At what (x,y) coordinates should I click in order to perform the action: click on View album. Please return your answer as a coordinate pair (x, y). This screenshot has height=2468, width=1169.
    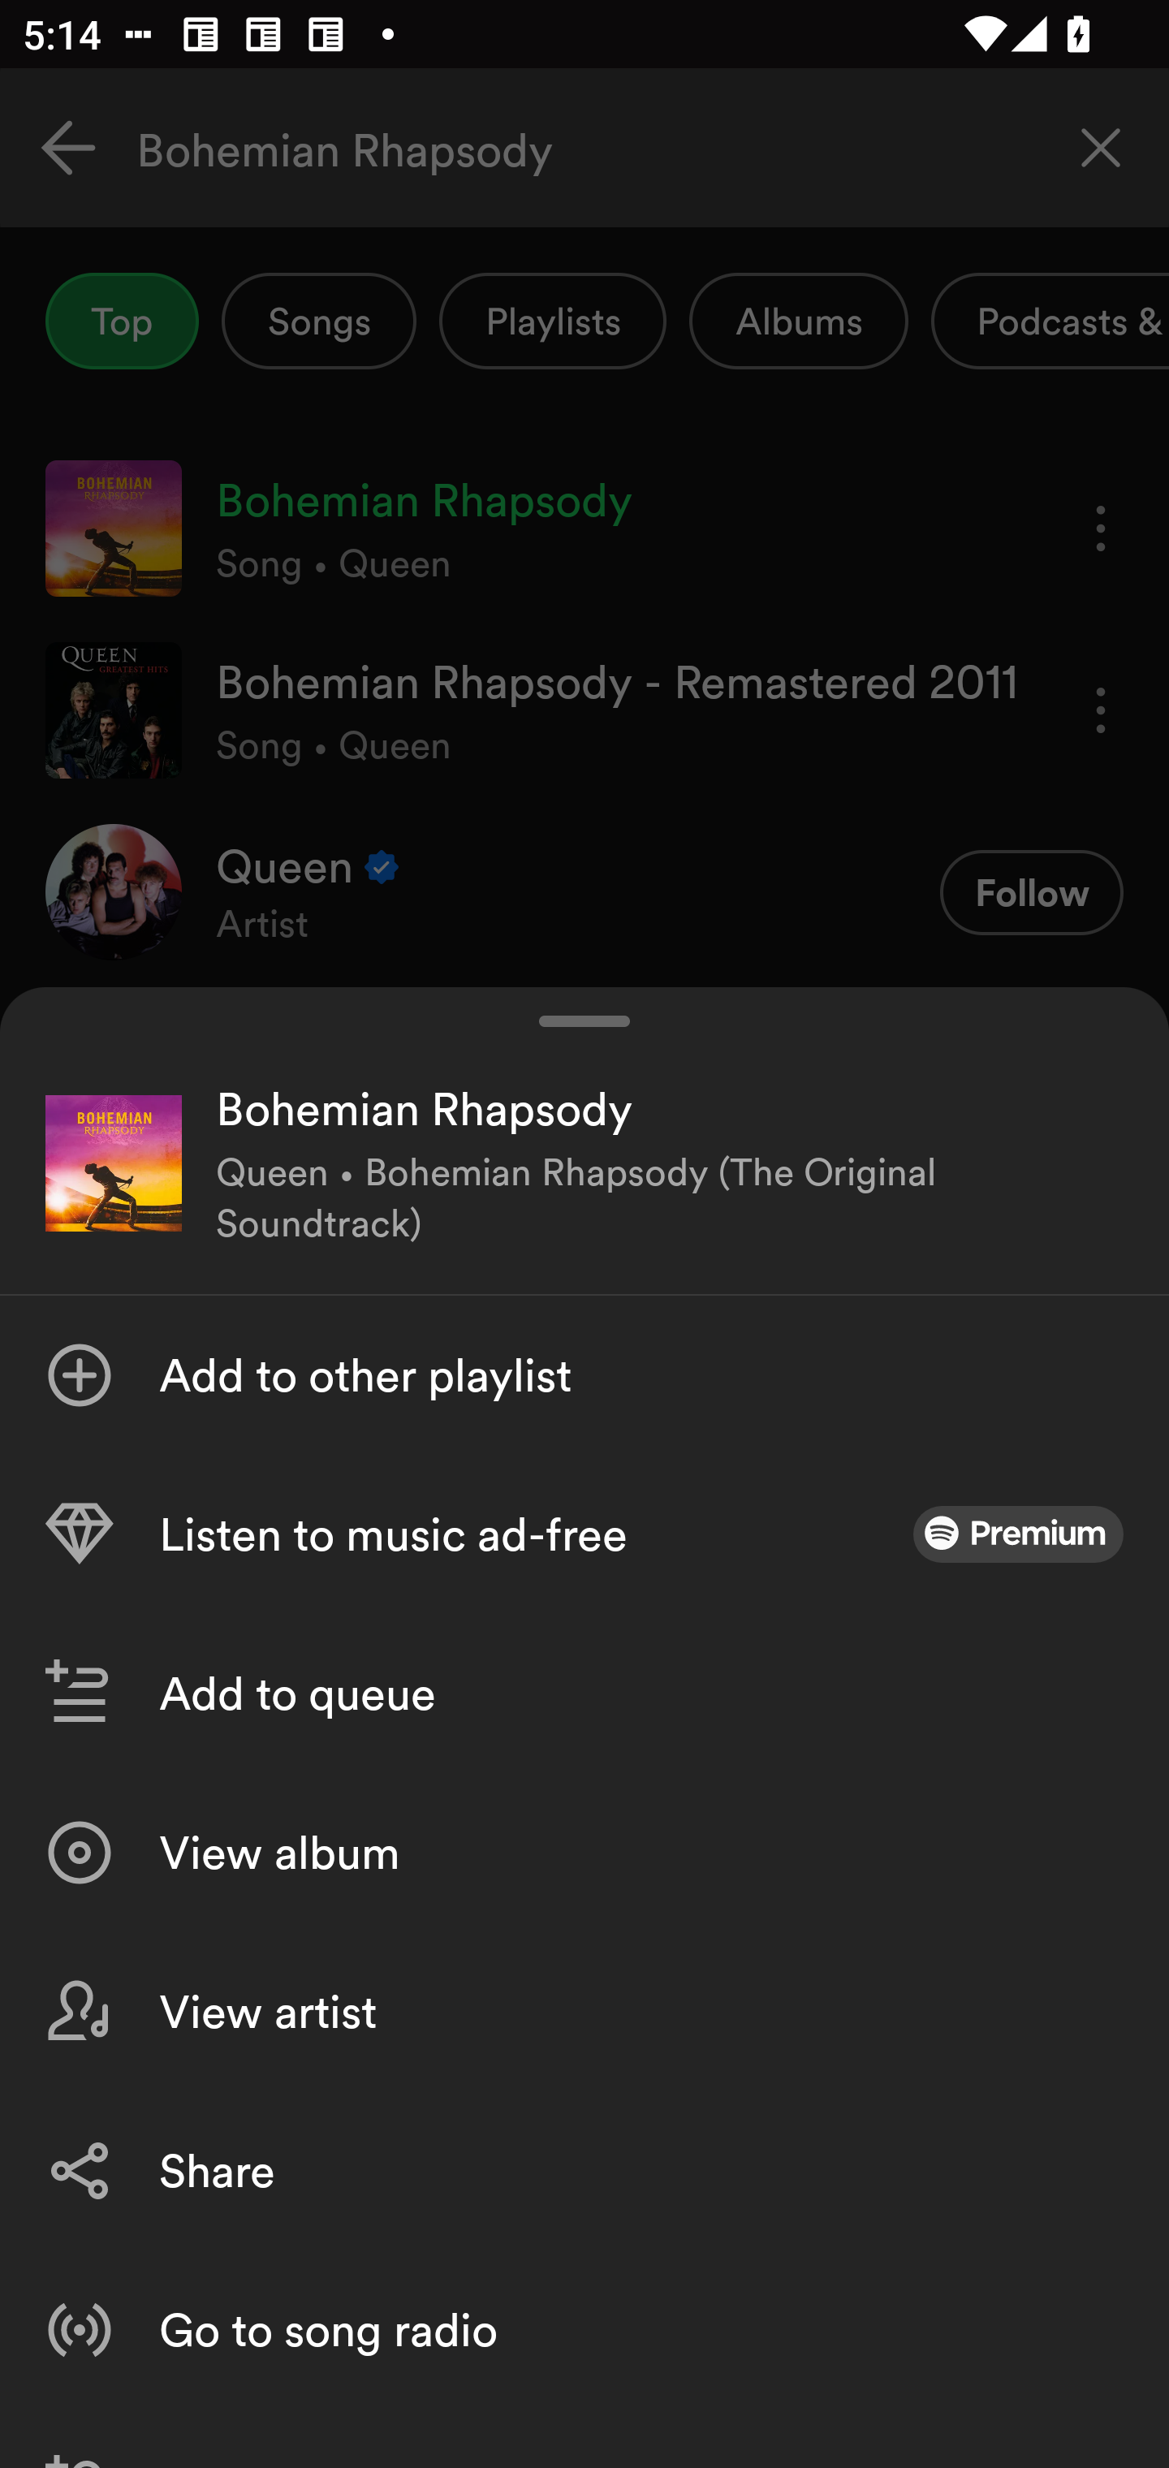
    Looking at the image, I should click on (584, 1852).